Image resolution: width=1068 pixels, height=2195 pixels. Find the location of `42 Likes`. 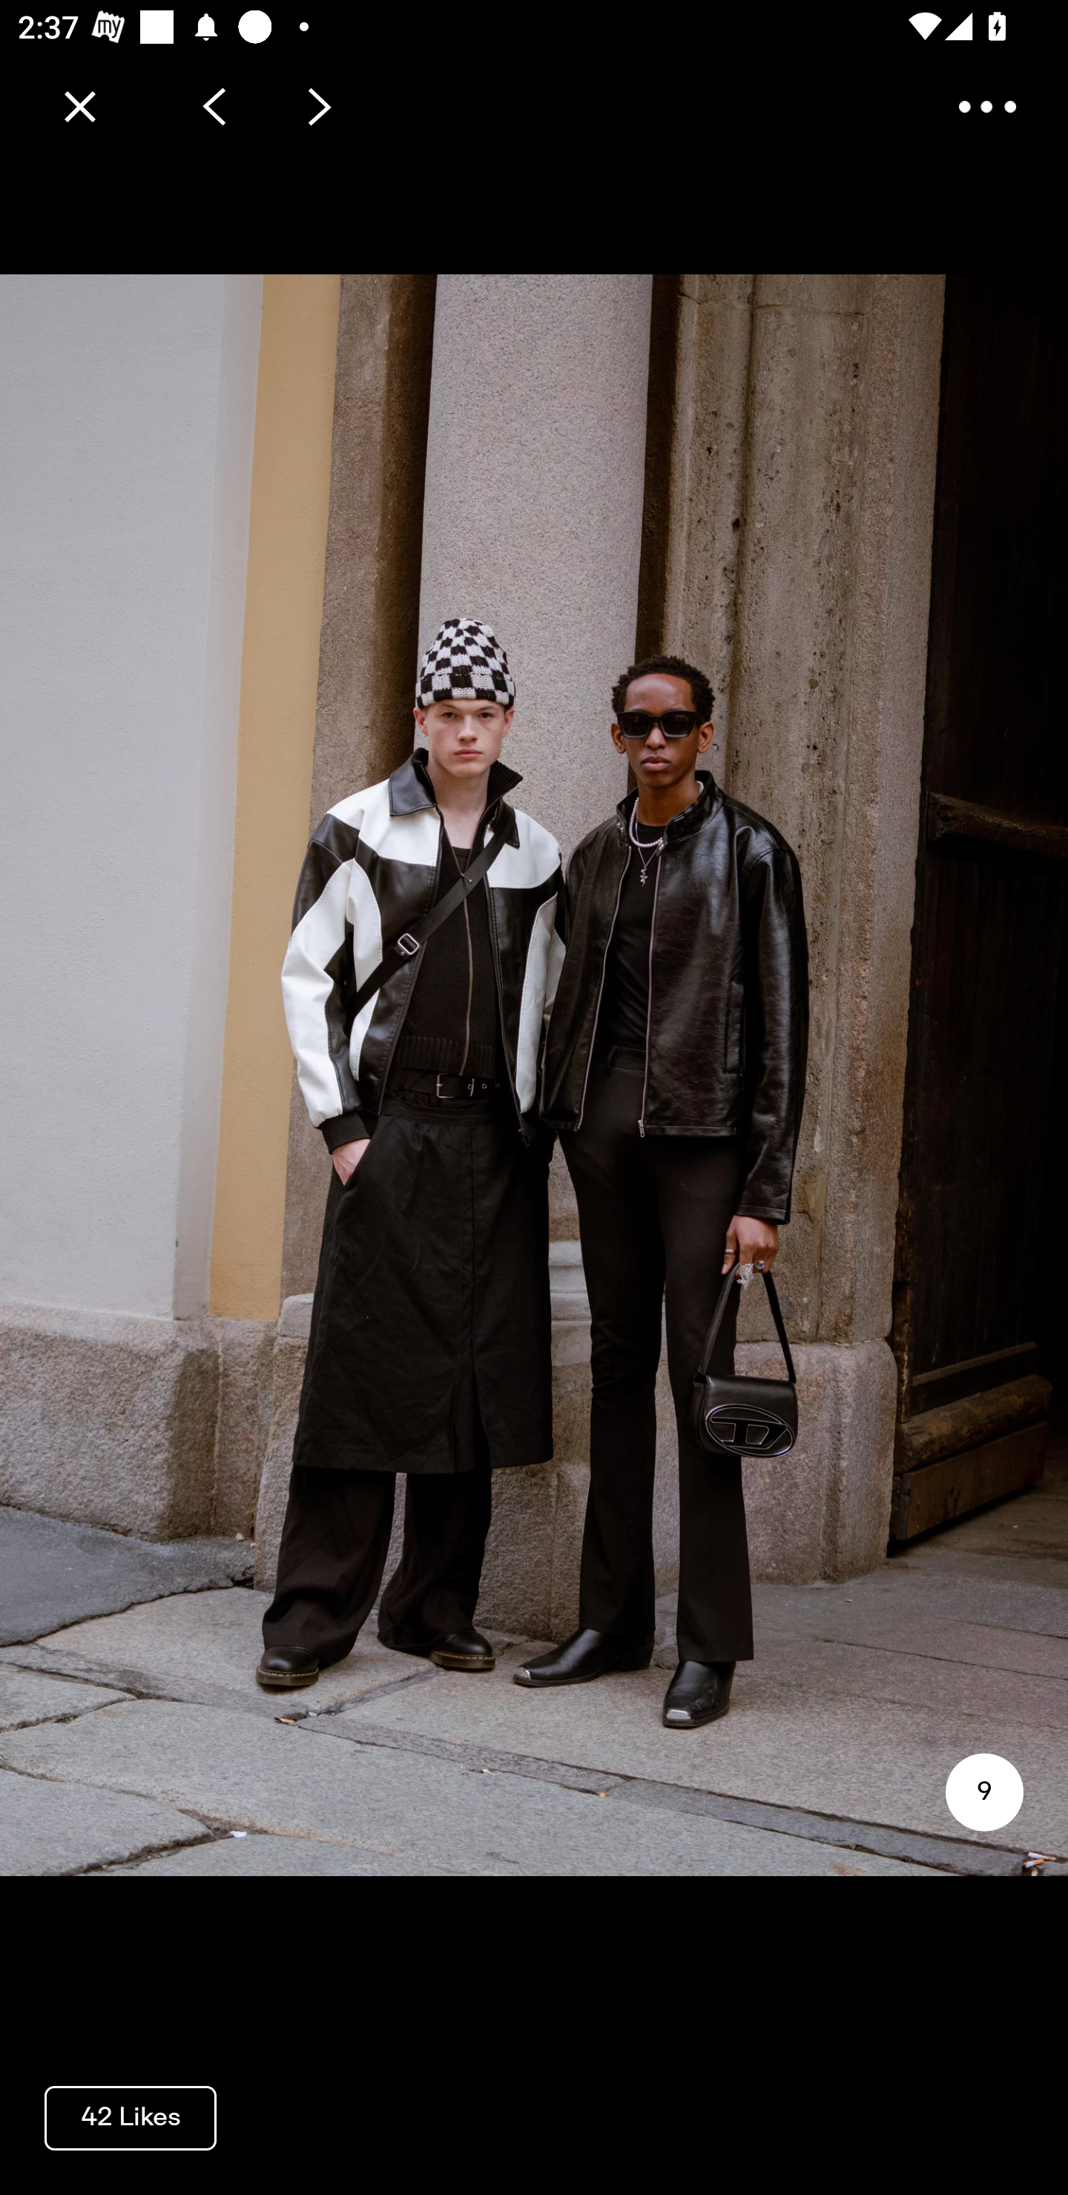

42 Likes is located at coordinates (131, 2116).